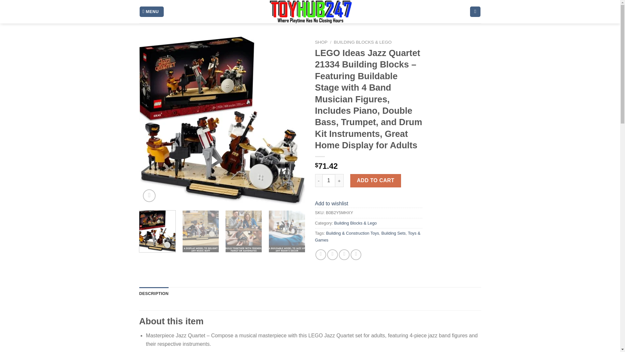  Describe the element at coordinates (152, 12) in the screenshot. I see `MENU` at that location.